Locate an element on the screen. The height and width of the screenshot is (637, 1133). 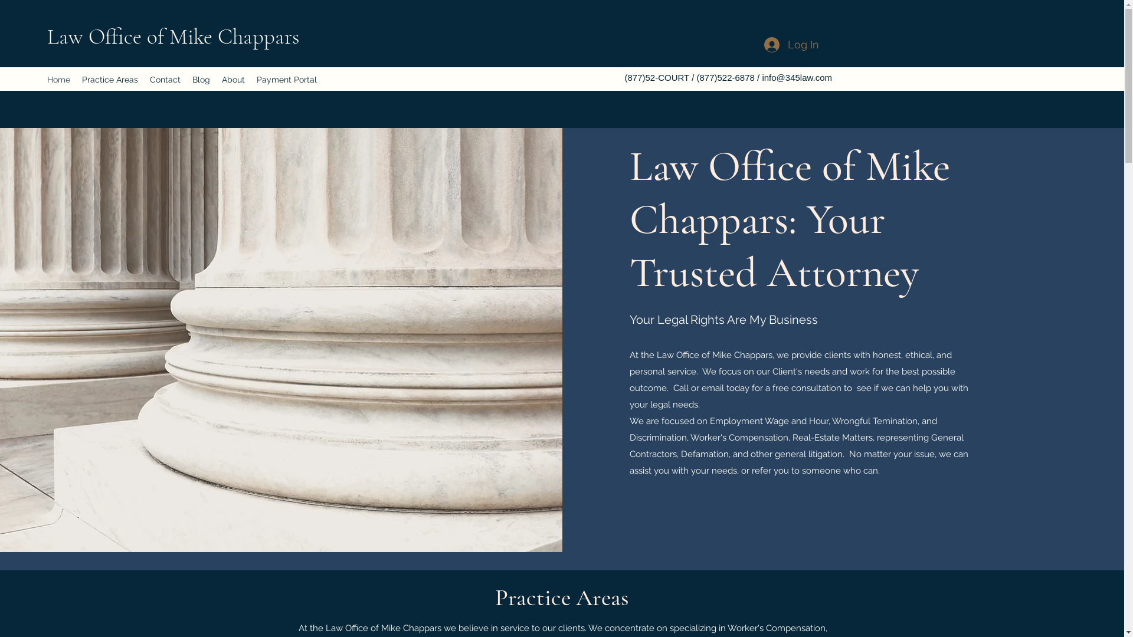
Contact is located at coordinates (165, 80).